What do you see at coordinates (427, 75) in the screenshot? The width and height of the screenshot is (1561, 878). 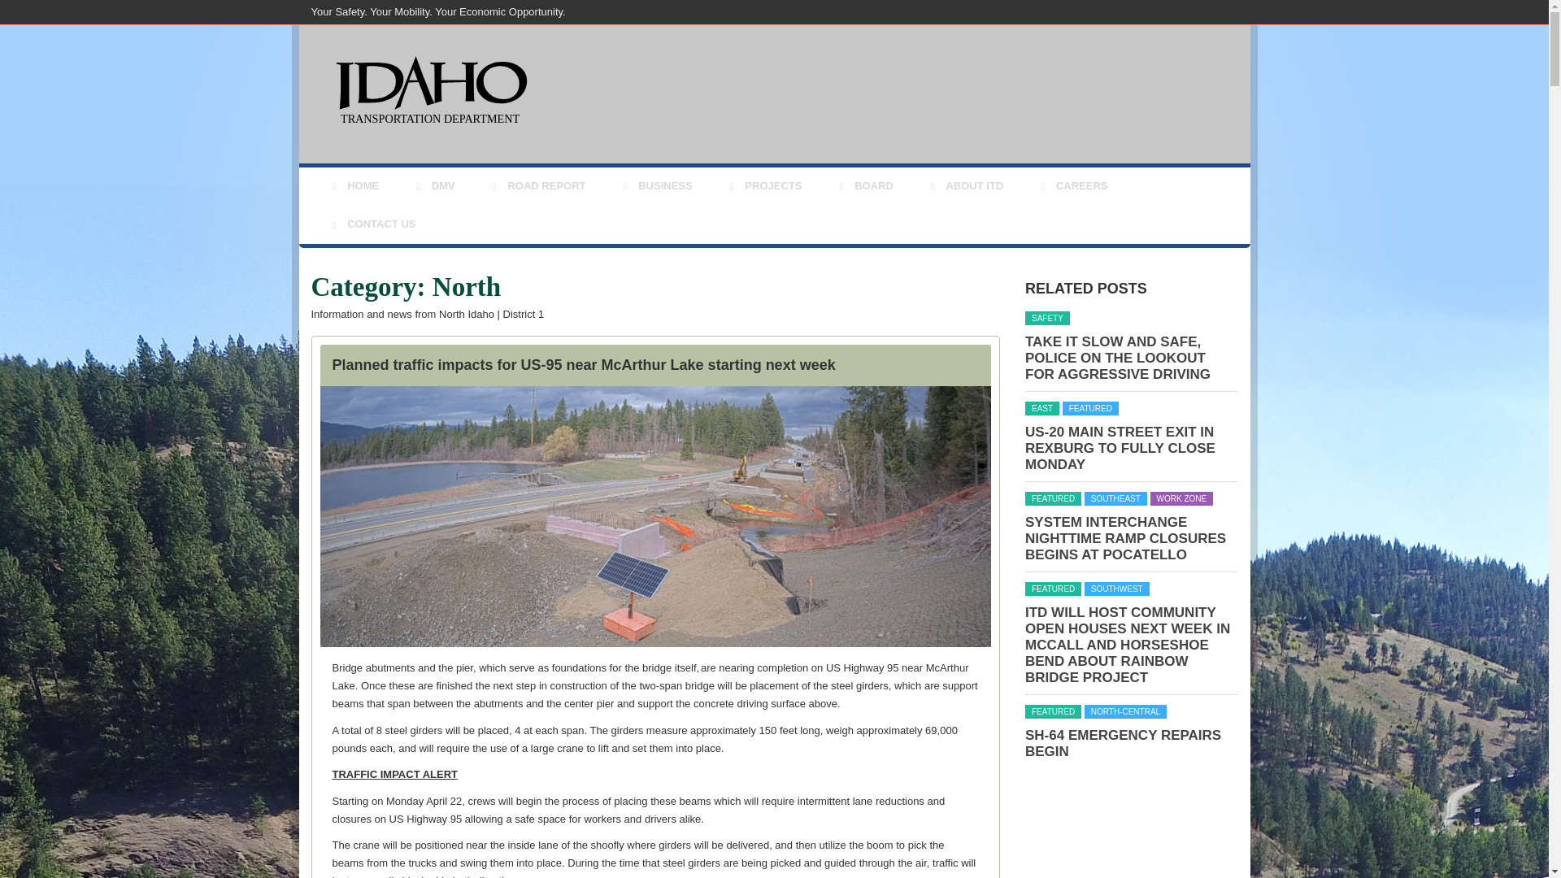 I see `Idaho Transportation Department` at bounding box center [427, 75].